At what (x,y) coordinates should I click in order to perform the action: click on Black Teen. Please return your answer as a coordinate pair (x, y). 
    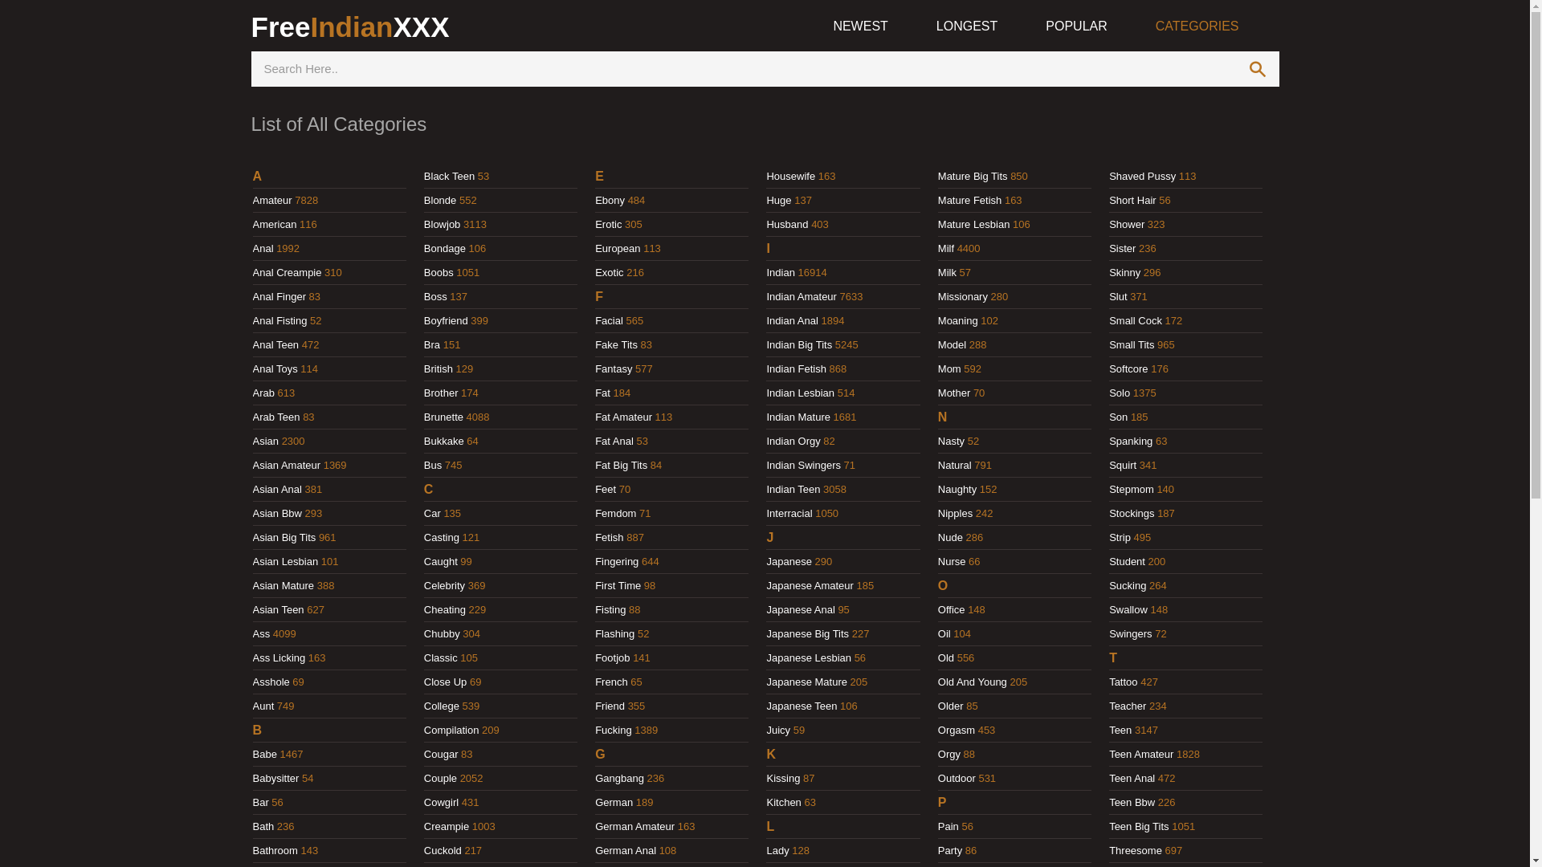
    Looking at the image, I should click on (450, 177).